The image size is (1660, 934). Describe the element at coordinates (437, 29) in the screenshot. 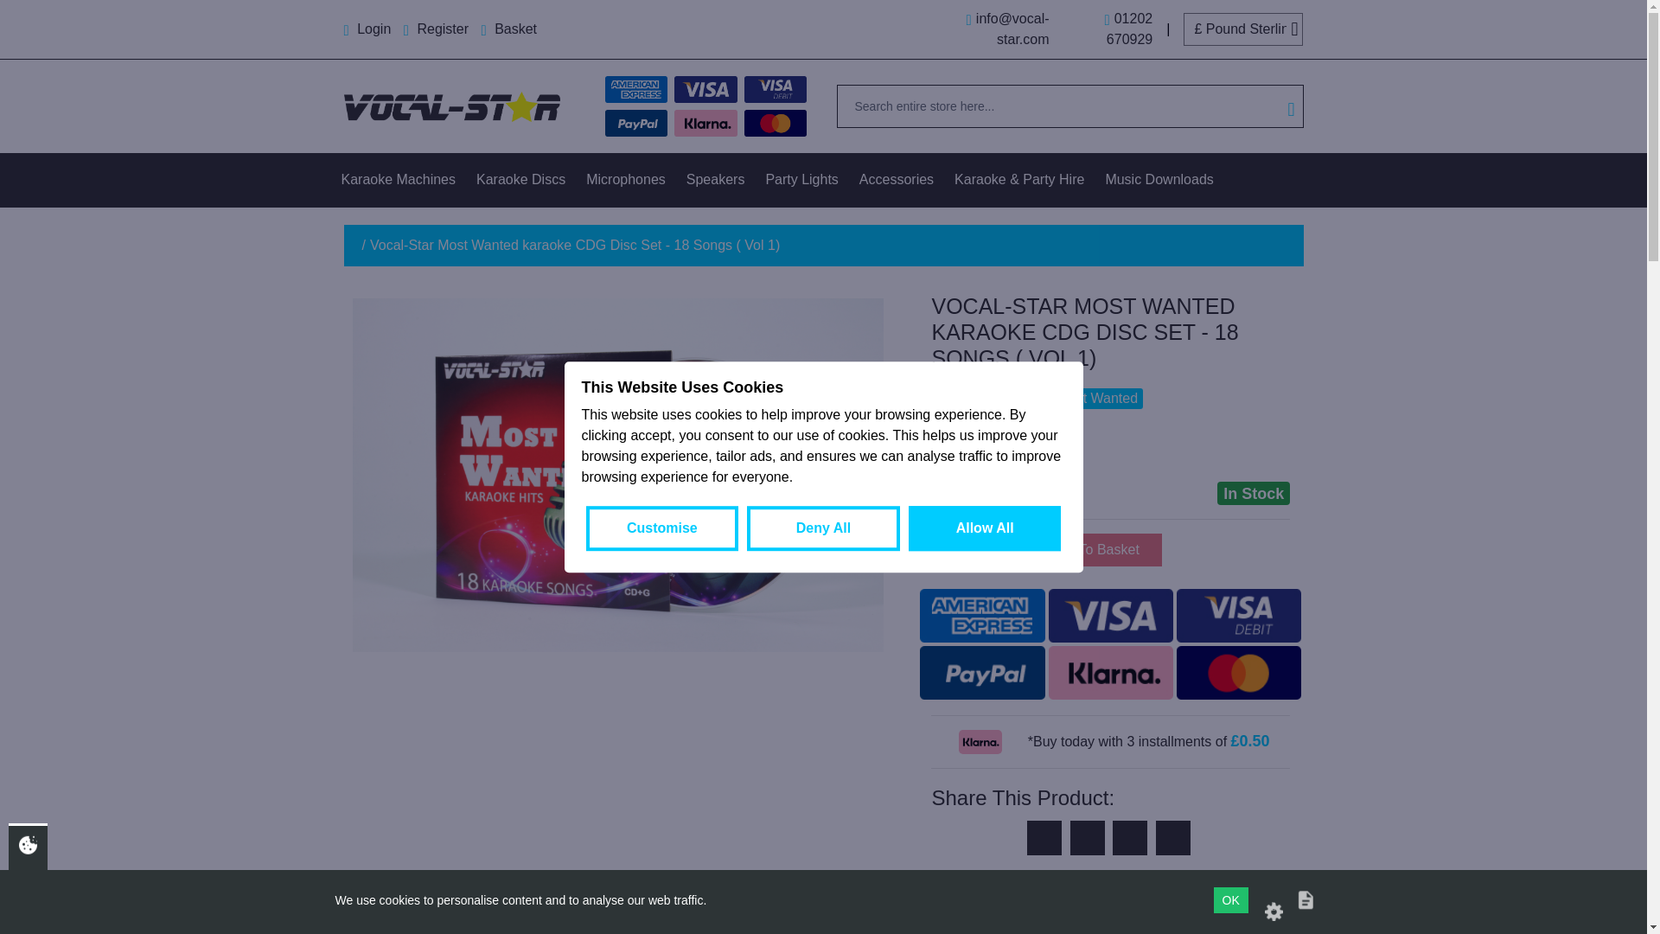

I see `Register` at that location.